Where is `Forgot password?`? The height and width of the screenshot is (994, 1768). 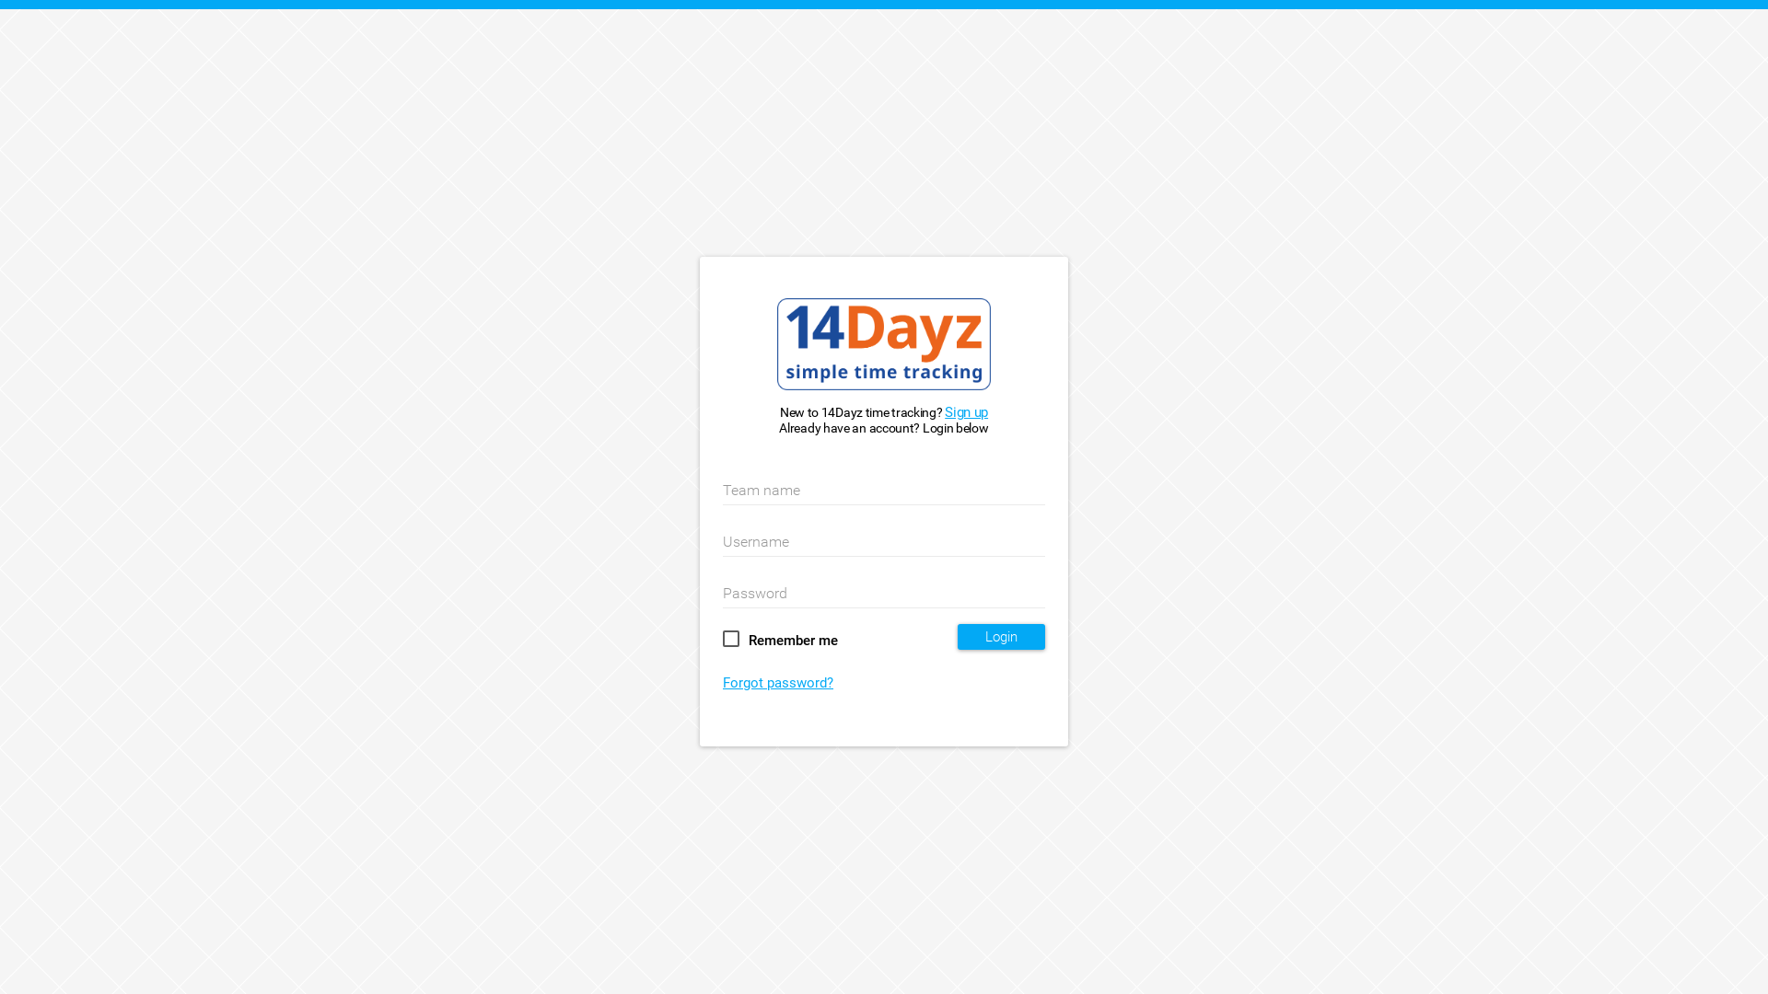
Forgot password? is located at coordinates (778, 683).